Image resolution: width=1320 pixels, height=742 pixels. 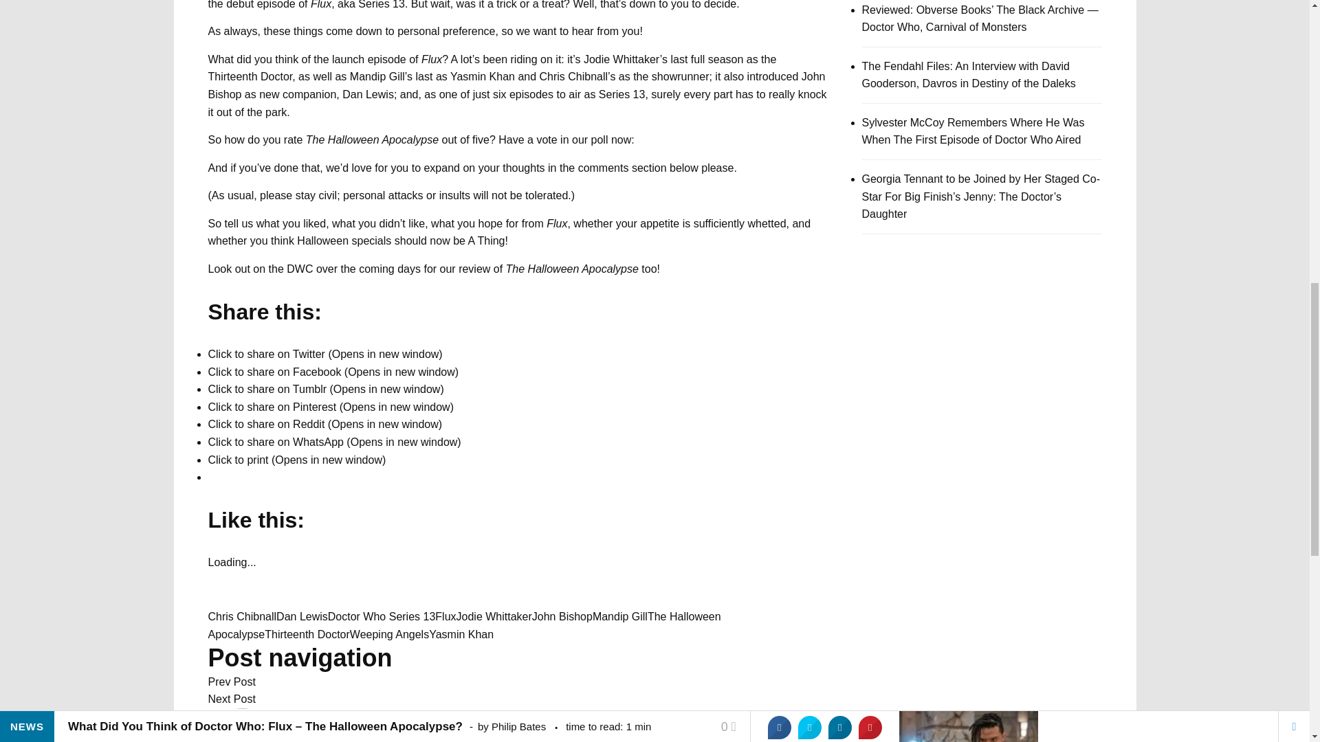 What do you see at coordinates (296, 460) in the screenshot?
I see `Click to print` at bounding box center [296, 460].